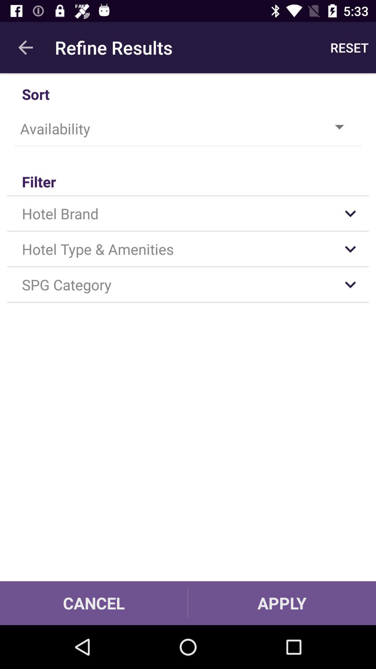  What do you see at coordinates (94, 603) in the screenshot?
I see `turn on icon at the bottom left corner` at bounding box center [94, 603].